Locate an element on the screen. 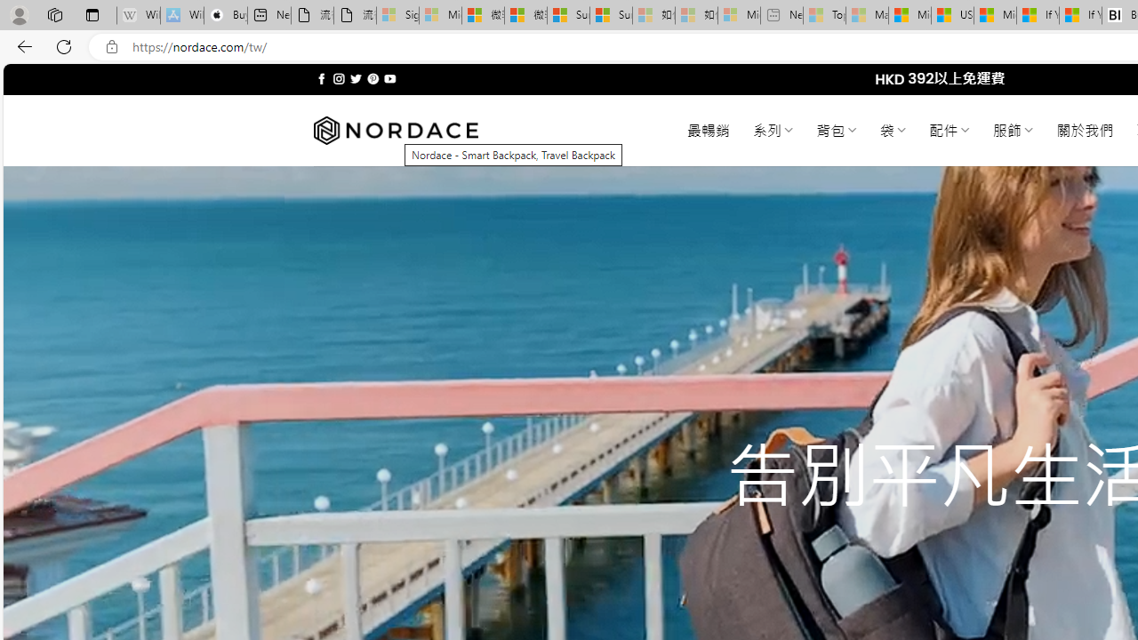 Image resolution: width=1138 pixels, height=640 pixels. Top Stories - MSN - Sleeping is located at coordinates (824, 16).